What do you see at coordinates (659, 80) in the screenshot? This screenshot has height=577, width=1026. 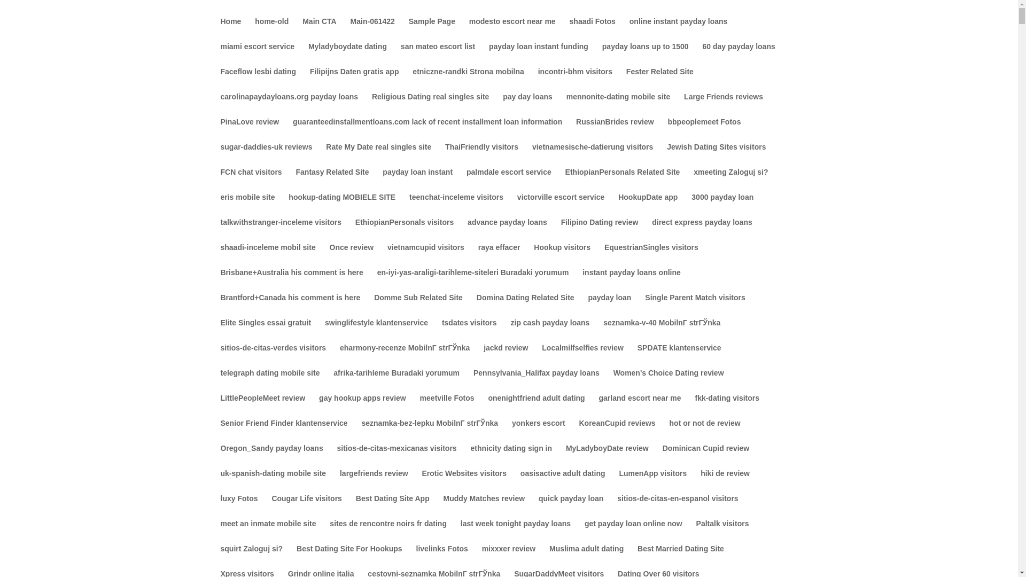 I see `Fester Related Site` at bounding box center [659, 80].